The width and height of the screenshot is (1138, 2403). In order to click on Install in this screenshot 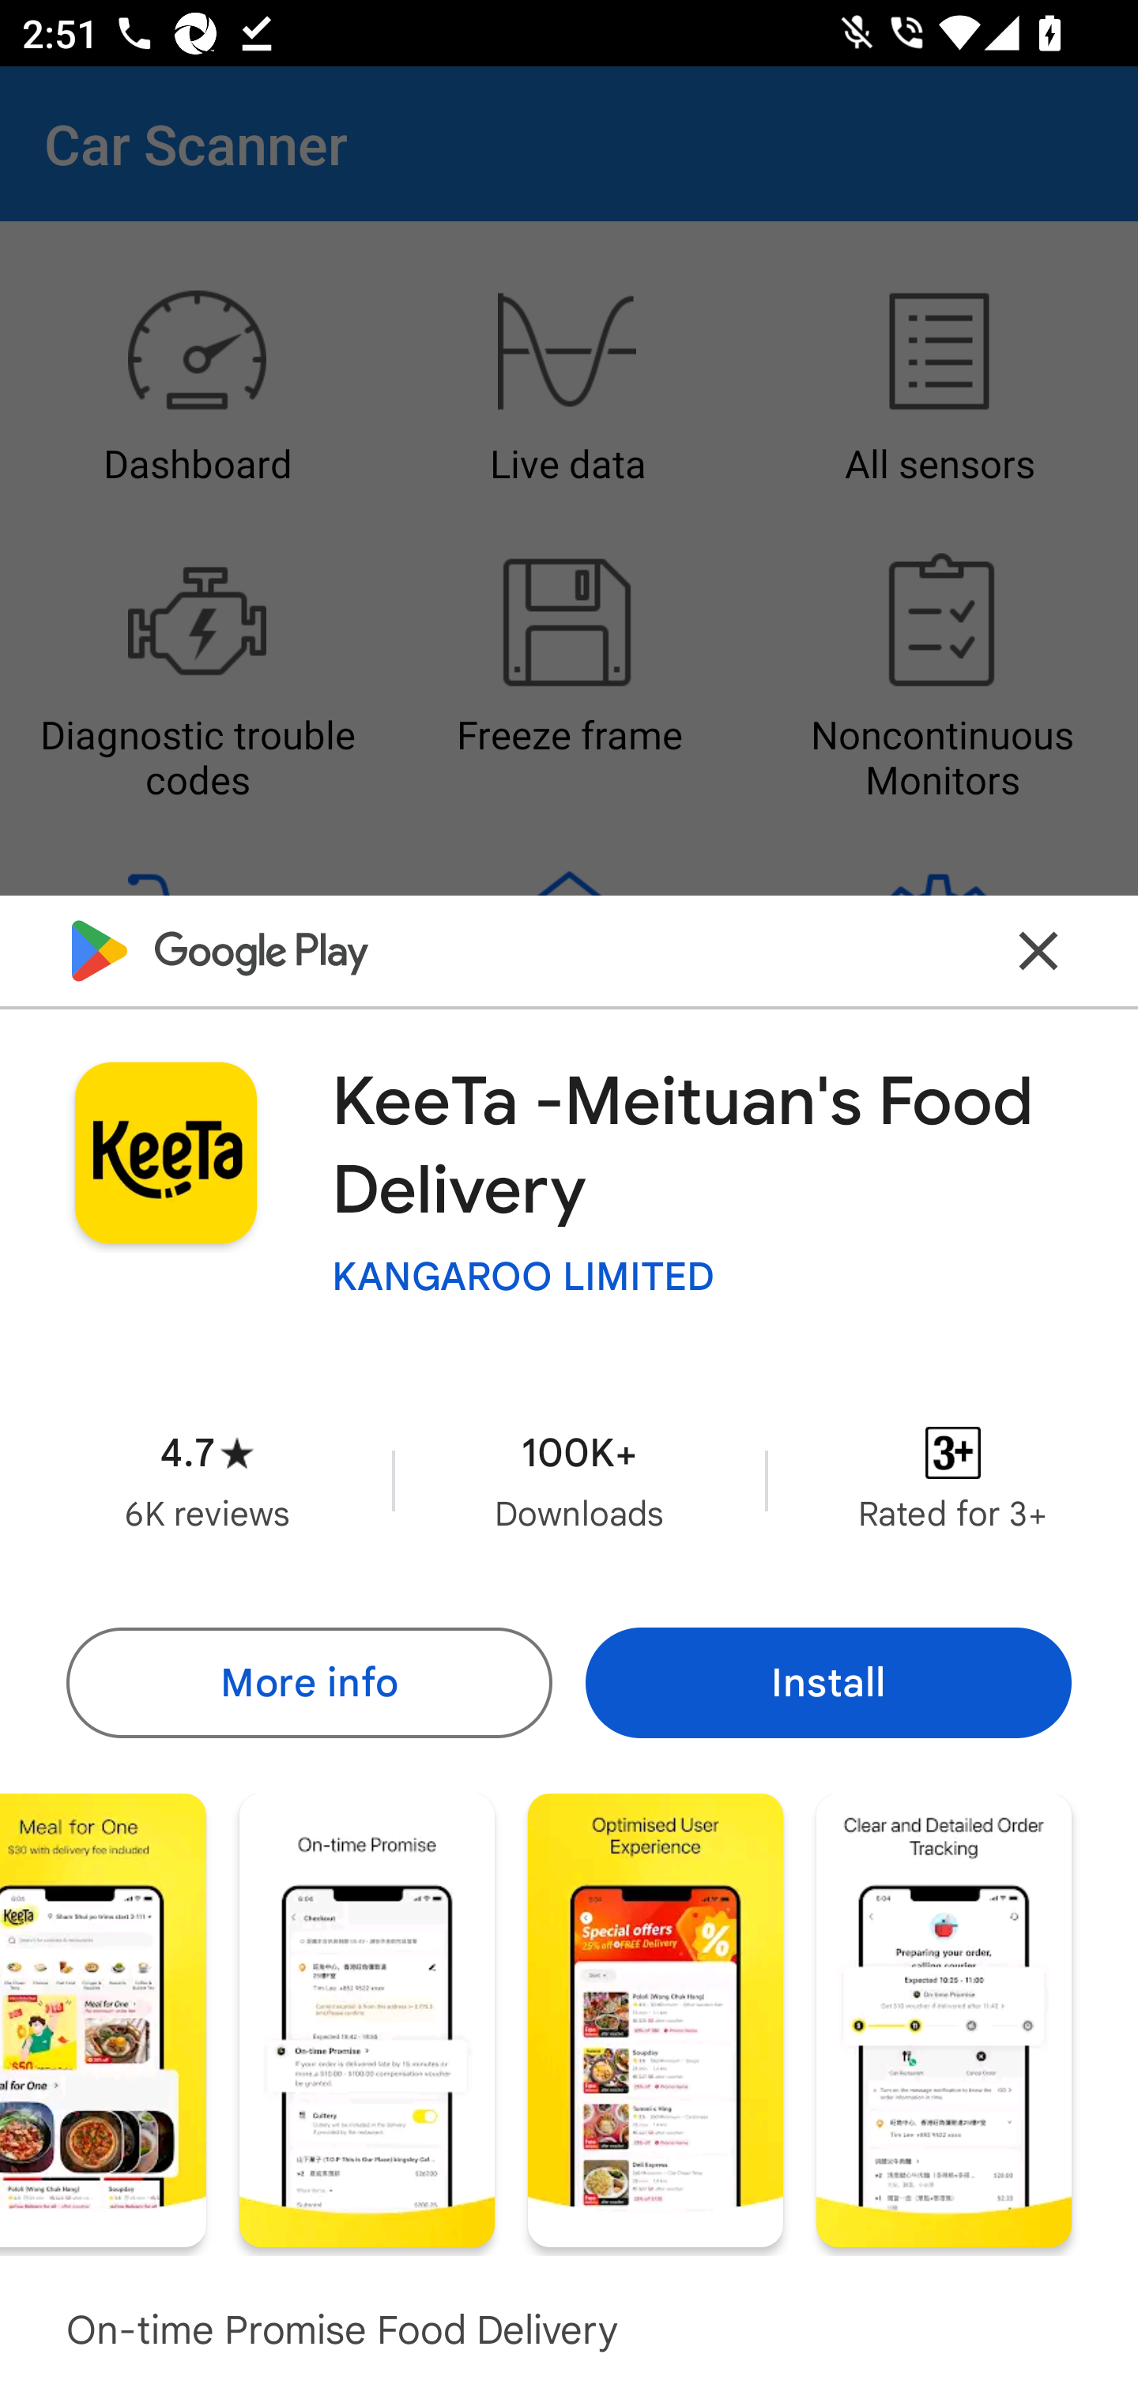, I will do `click(828, 1682)`.